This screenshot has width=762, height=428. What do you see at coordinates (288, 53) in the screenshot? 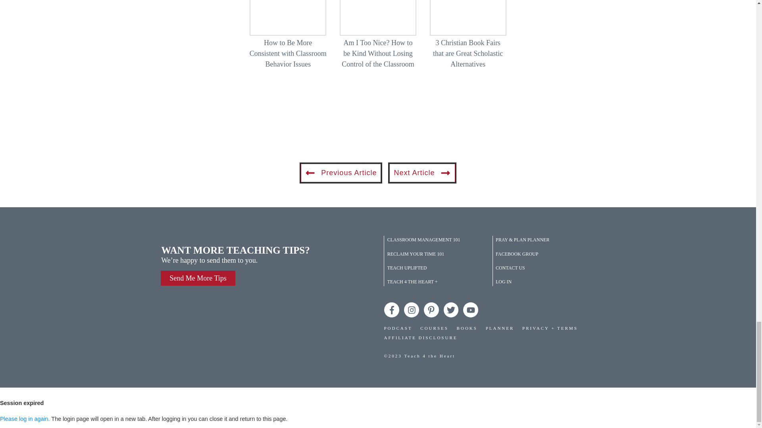
I see `How to Be More Consistent with Classroom Behavior Issues` at bounding box center [288, 53].